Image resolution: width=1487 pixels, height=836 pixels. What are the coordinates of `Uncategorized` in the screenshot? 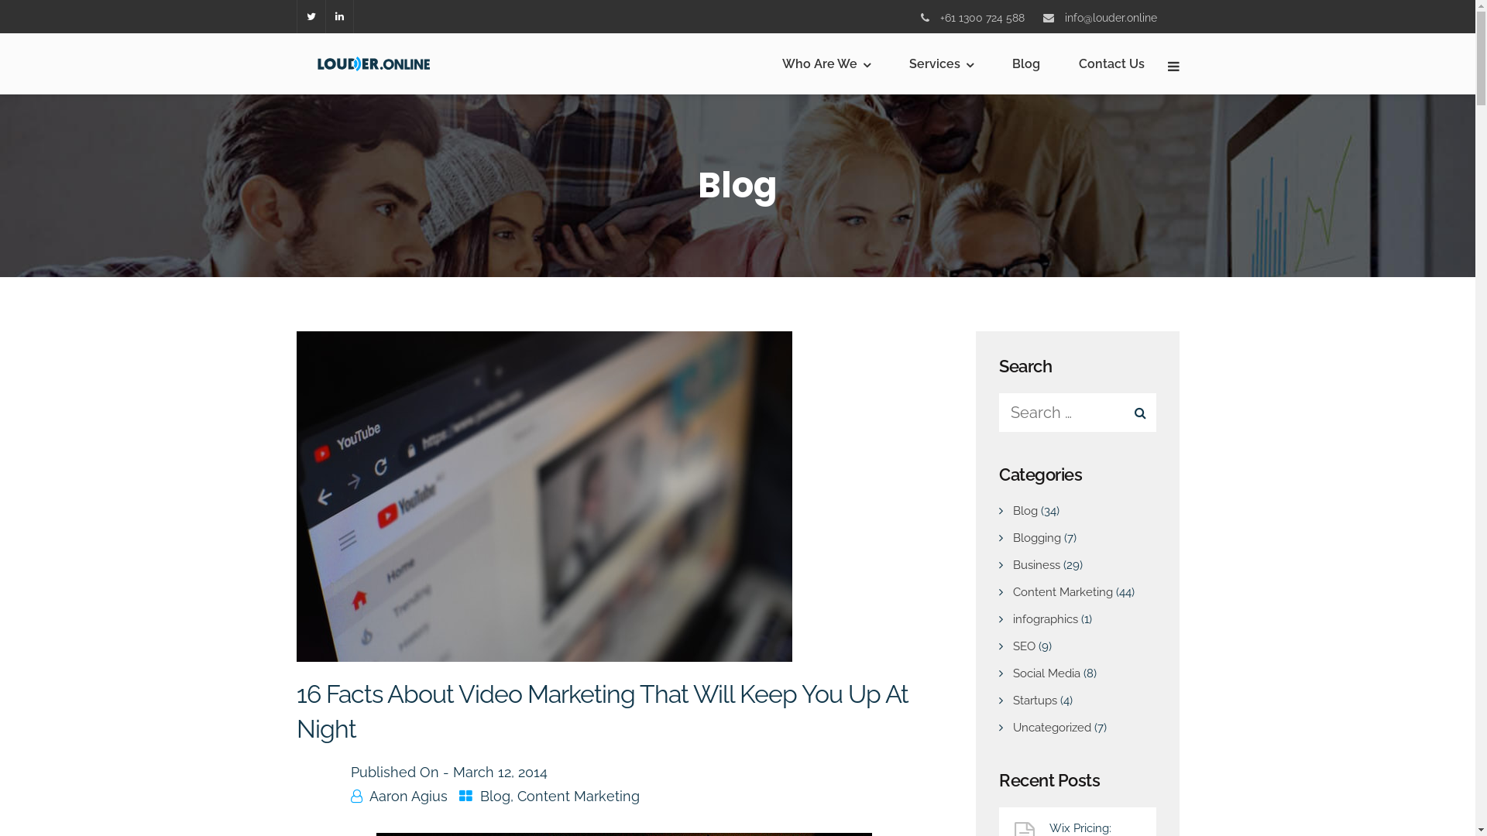 It's located at (1052, 728).